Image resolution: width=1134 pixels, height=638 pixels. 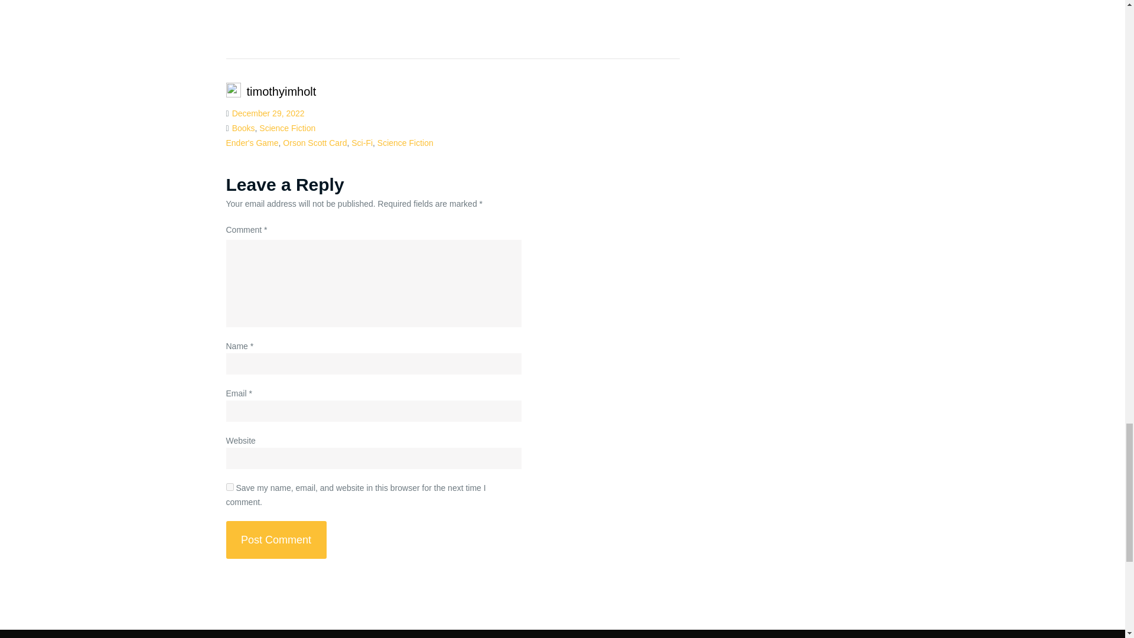 I want to click on Ender's Game, so click(x=252, y=143).